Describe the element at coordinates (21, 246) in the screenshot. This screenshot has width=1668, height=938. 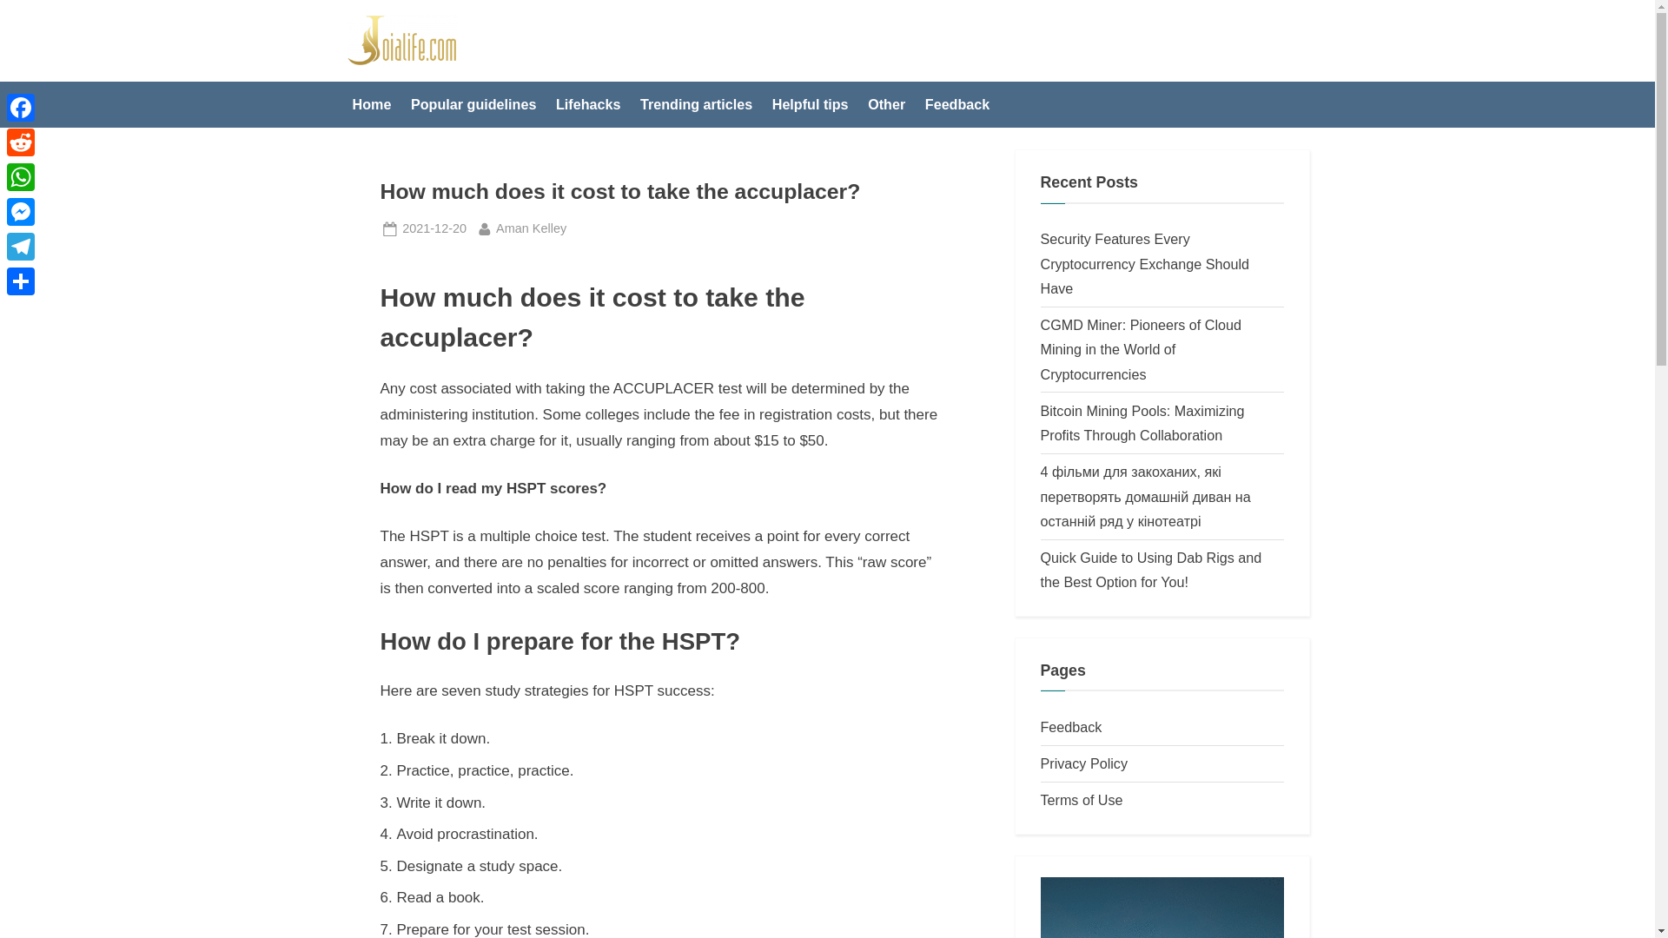
I see `Telegram` at that location.